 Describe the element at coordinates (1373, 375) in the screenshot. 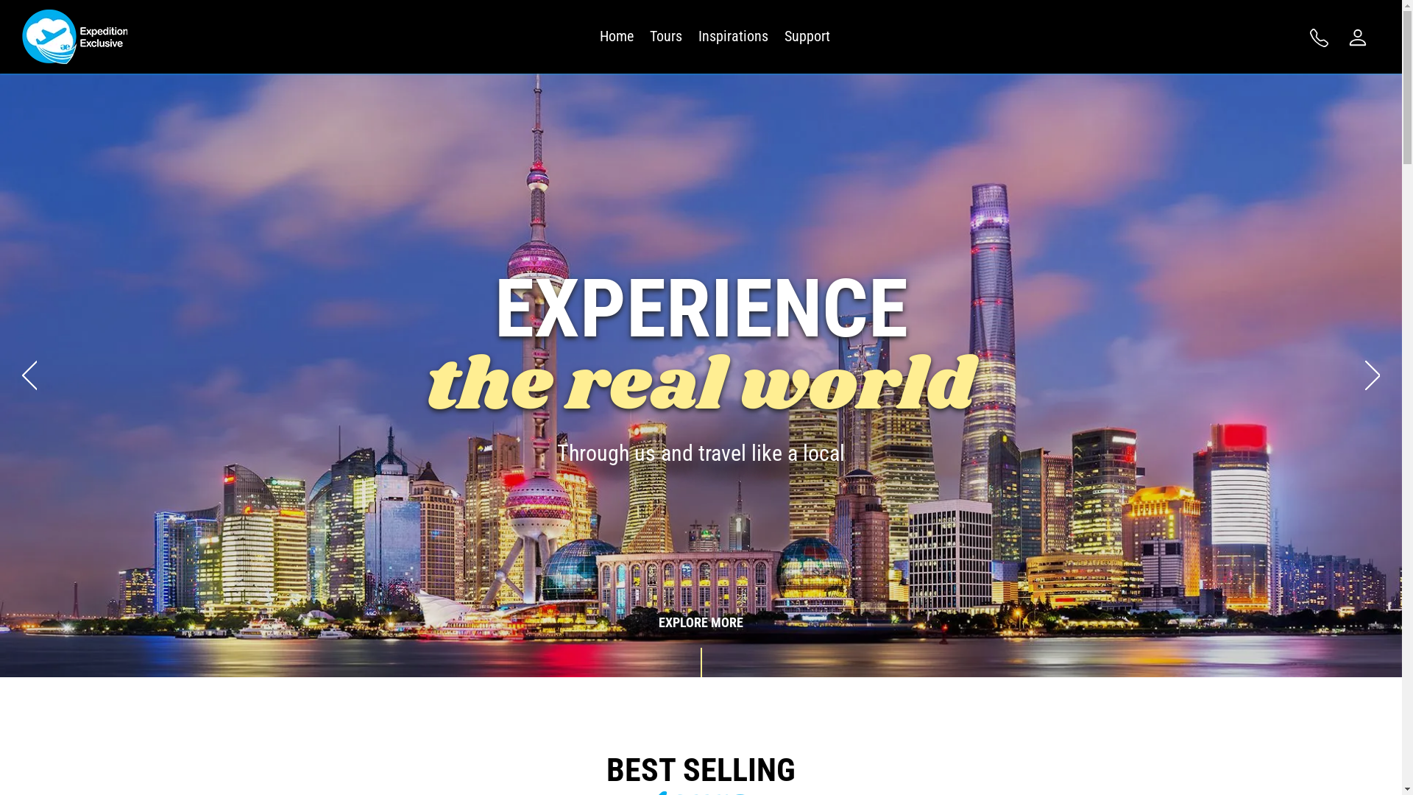

I see `Next` at that location.